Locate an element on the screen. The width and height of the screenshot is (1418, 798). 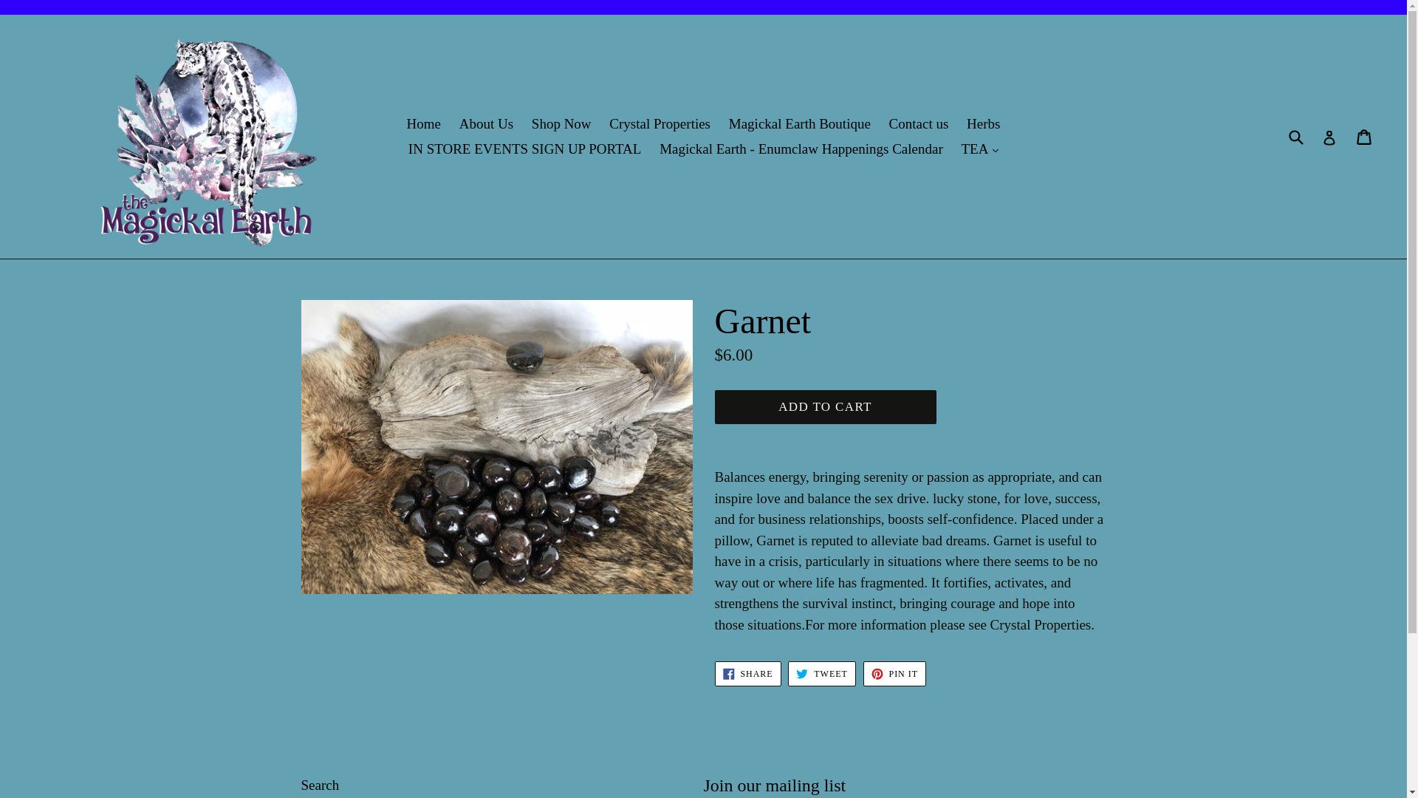
IN STORE EVENTS SIGN UP PORTAL is located at coordinates (525, 149).